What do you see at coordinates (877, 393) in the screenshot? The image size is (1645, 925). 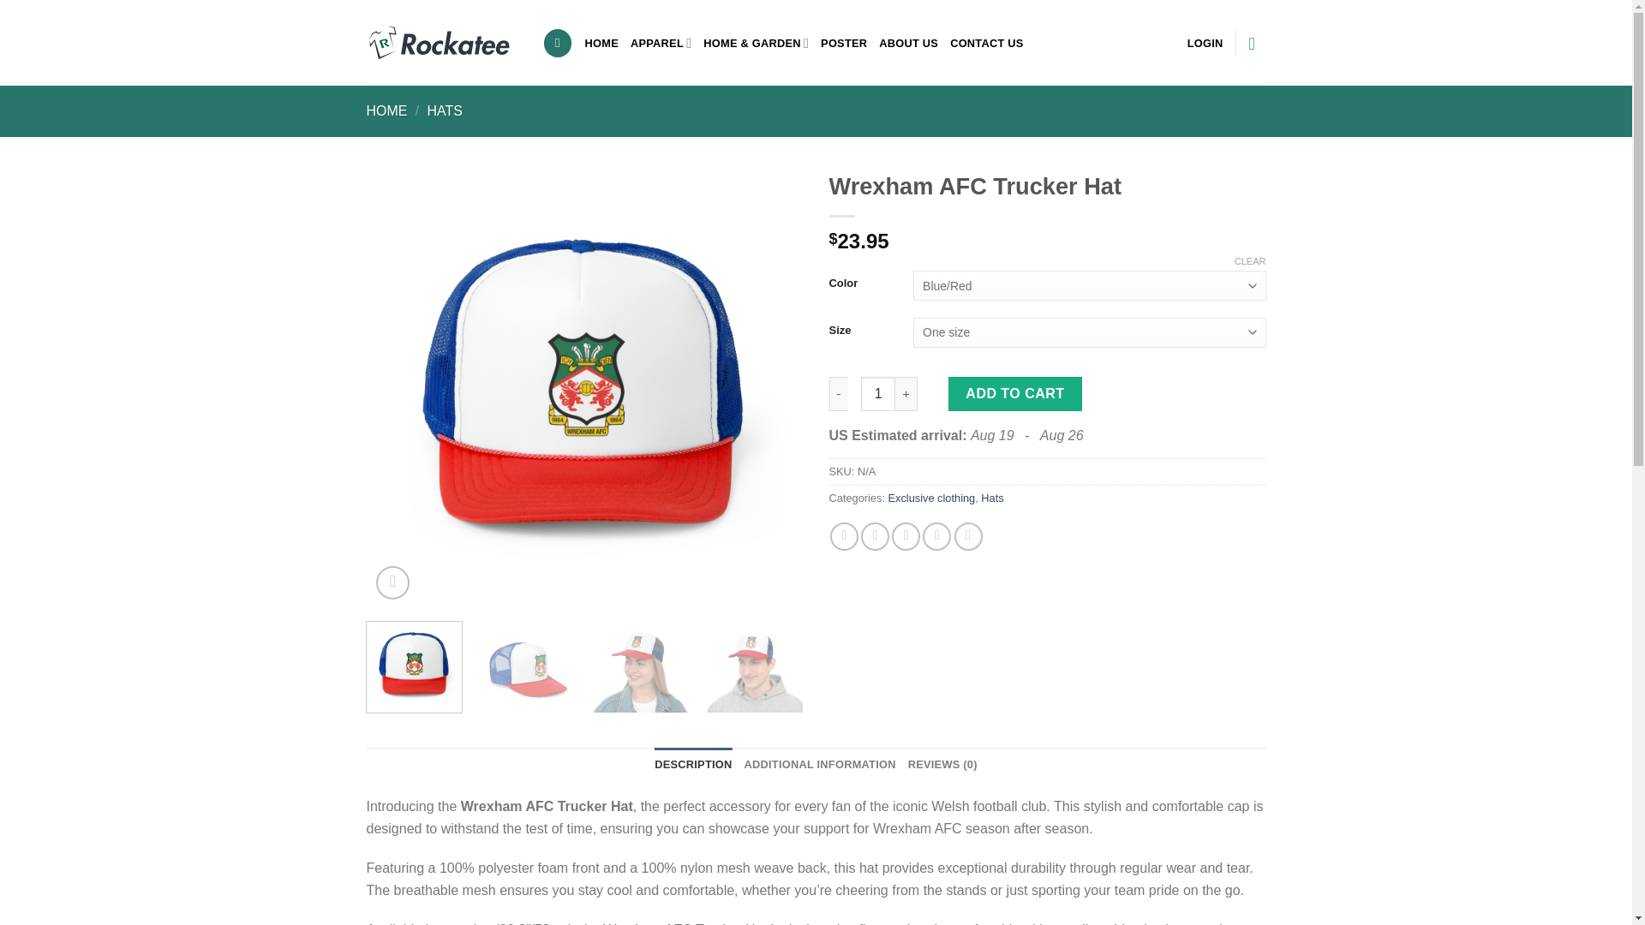 I see `1` at bounding box center [877, 393].